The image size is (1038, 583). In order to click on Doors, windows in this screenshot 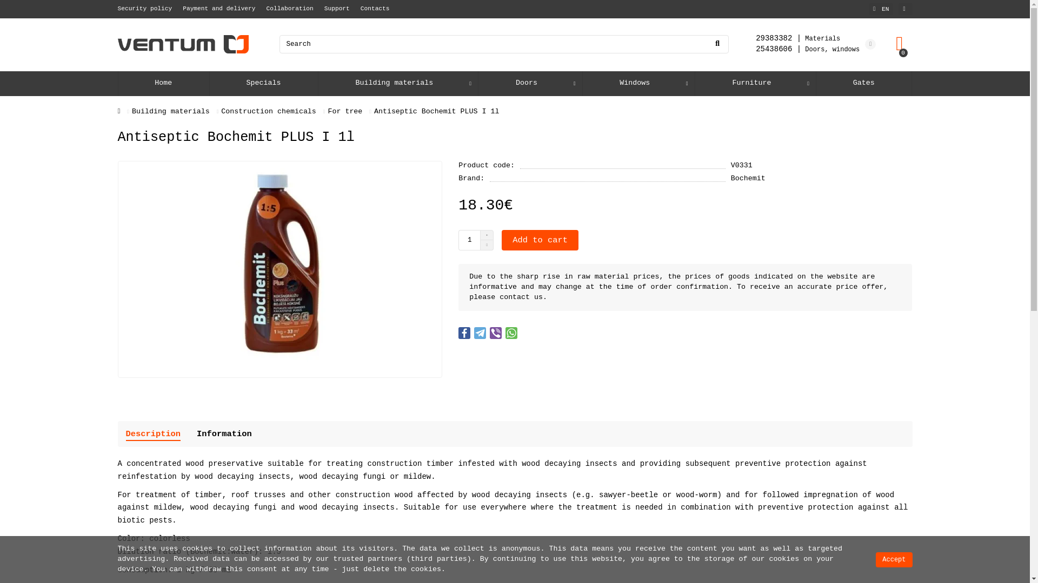, I will do `click(807, 49)`.